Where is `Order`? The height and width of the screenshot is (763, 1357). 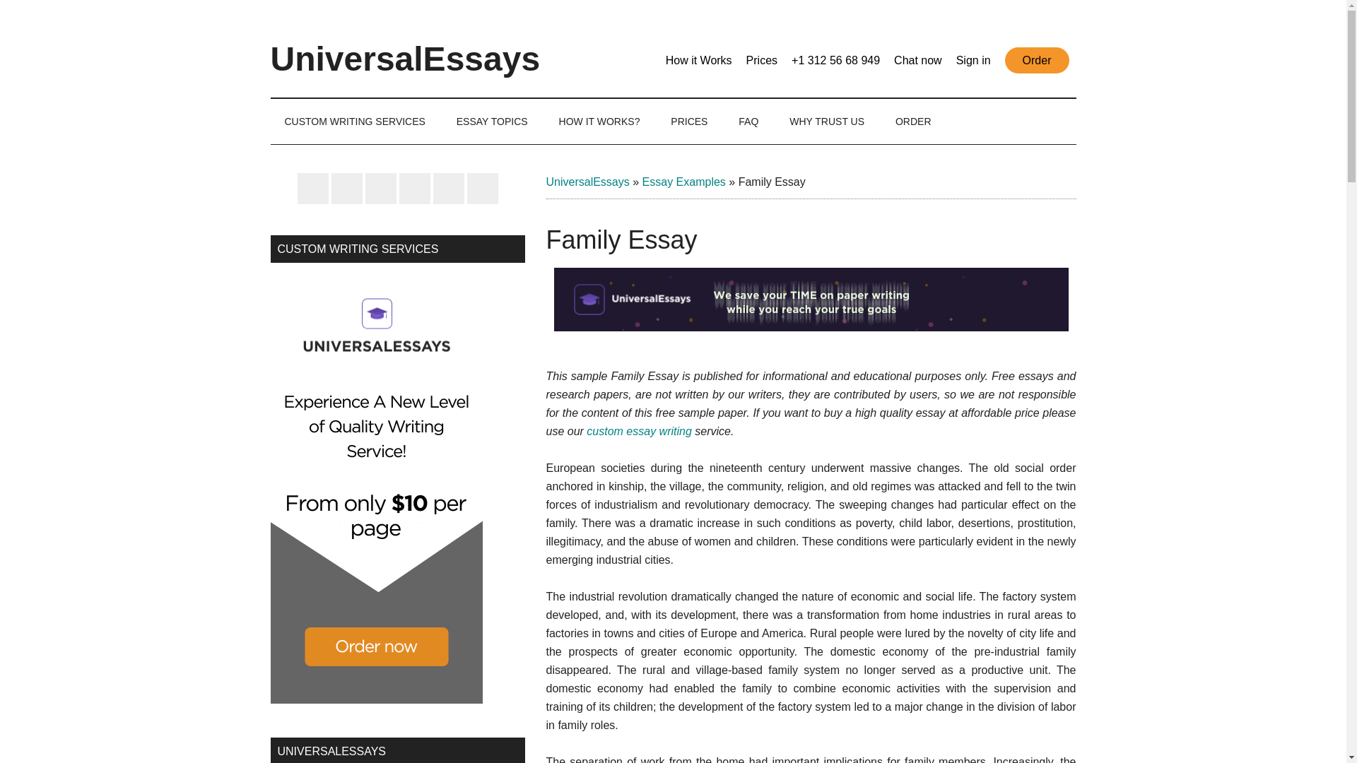 Order is located at coordinates (1037, 59).